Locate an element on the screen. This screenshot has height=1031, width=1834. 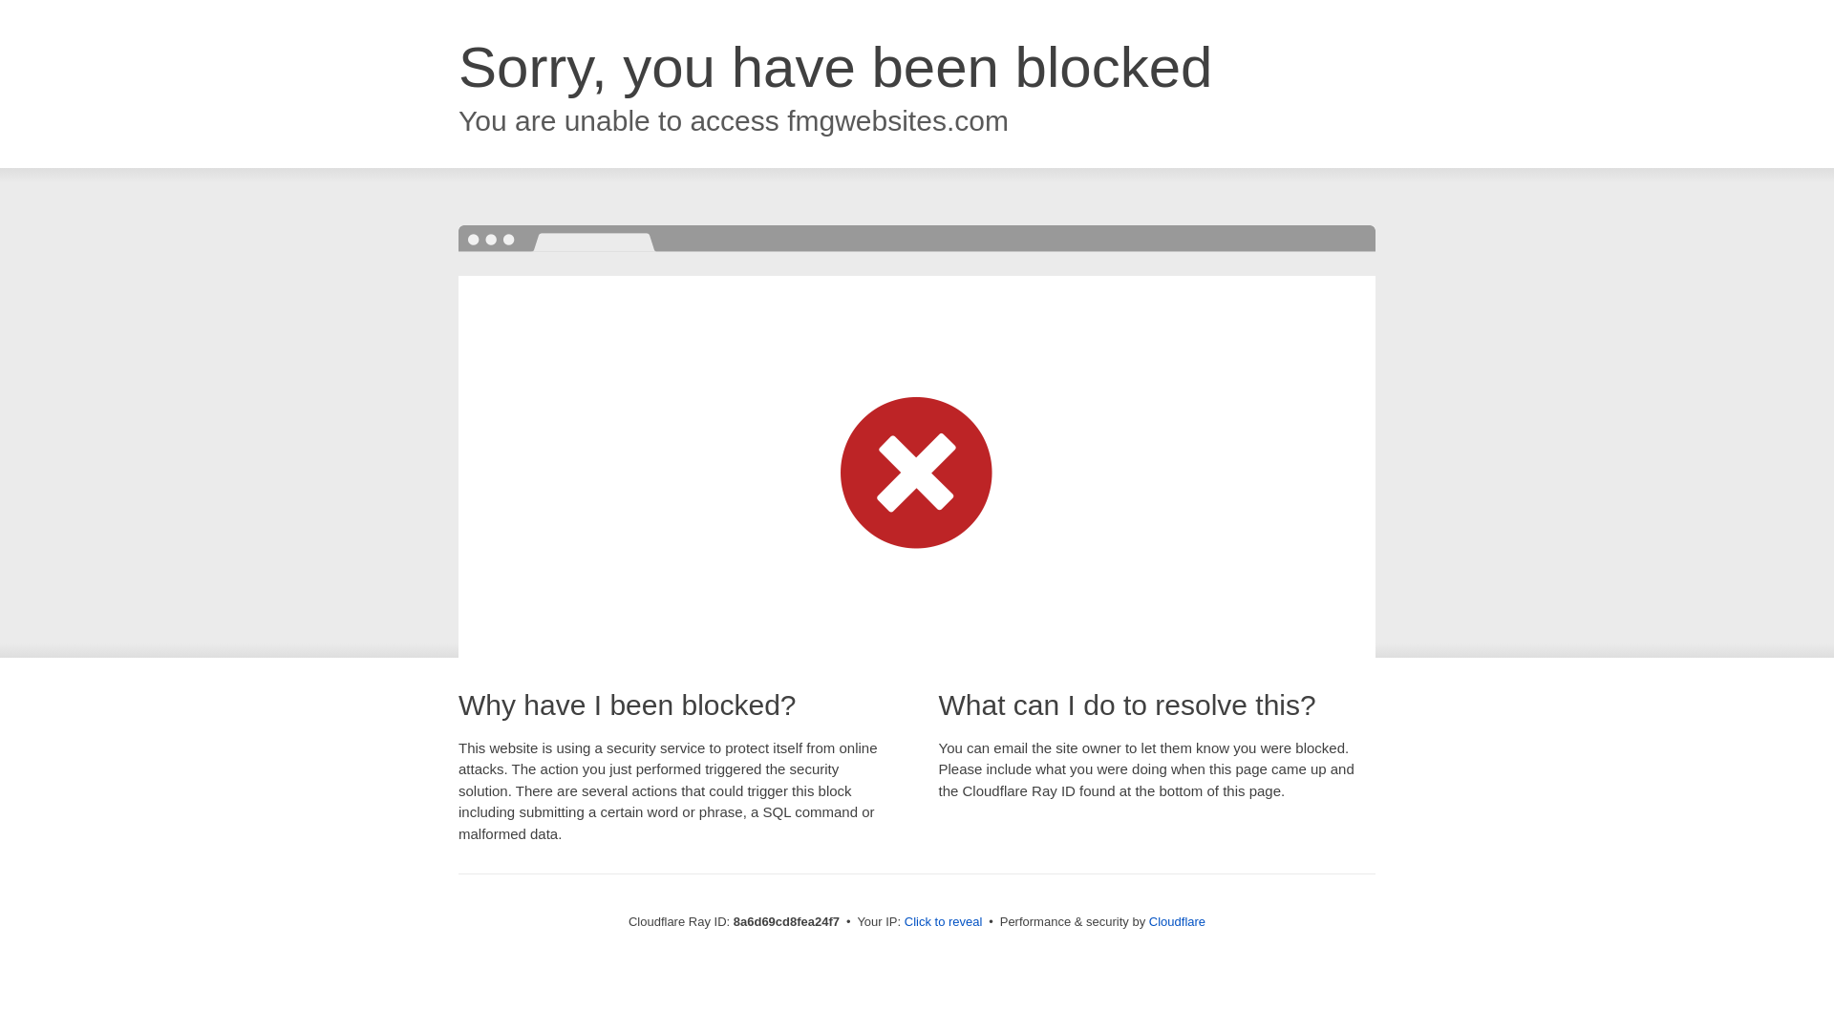
Click to reveal is located at coordinates (944, 922).